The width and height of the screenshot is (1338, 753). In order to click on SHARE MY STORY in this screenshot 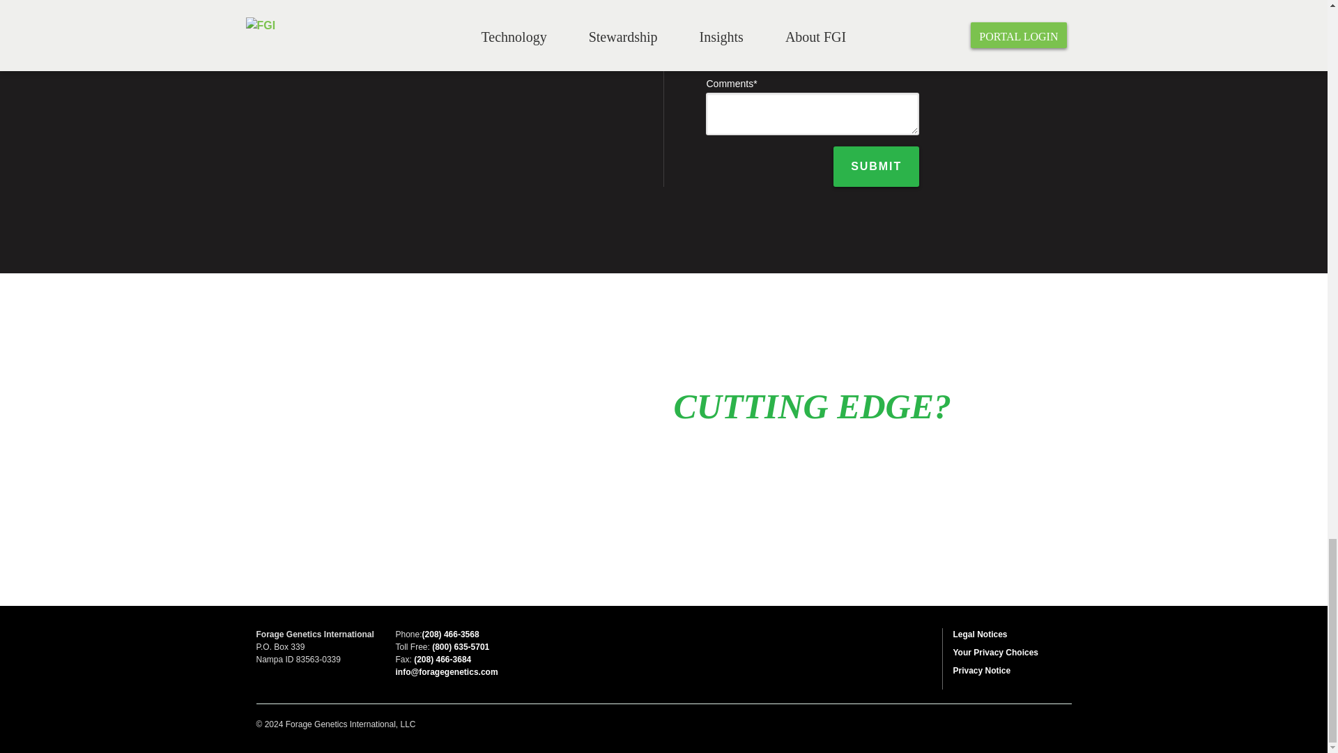, I will do `click(693, 487)`.